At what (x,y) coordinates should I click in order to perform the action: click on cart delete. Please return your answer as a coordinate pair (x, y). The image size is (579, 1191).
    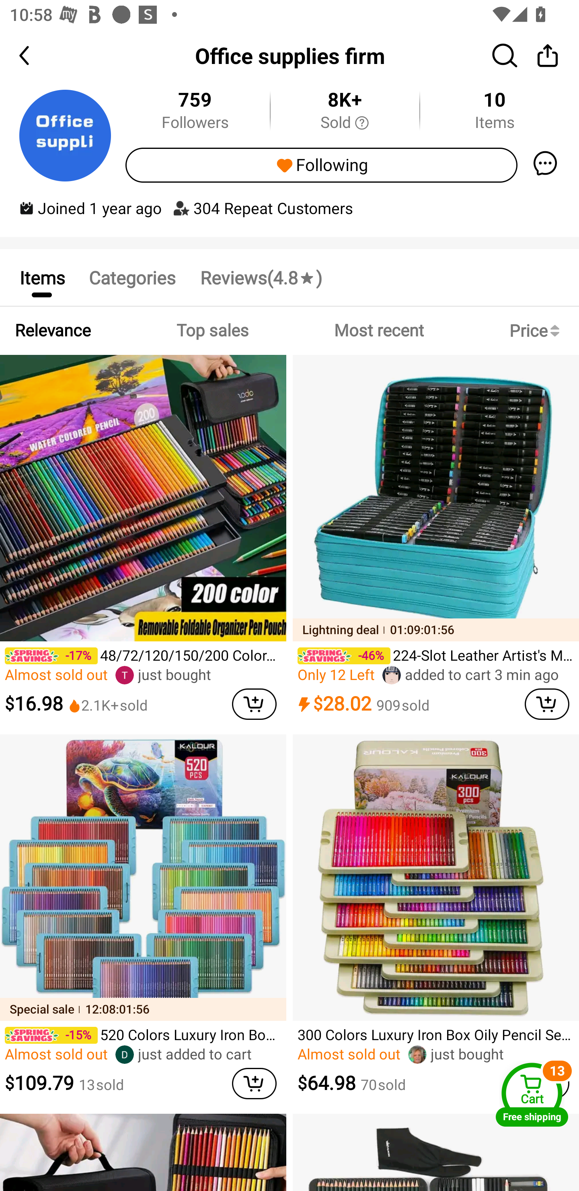
    Looking at the image, I should click on (547, 703).